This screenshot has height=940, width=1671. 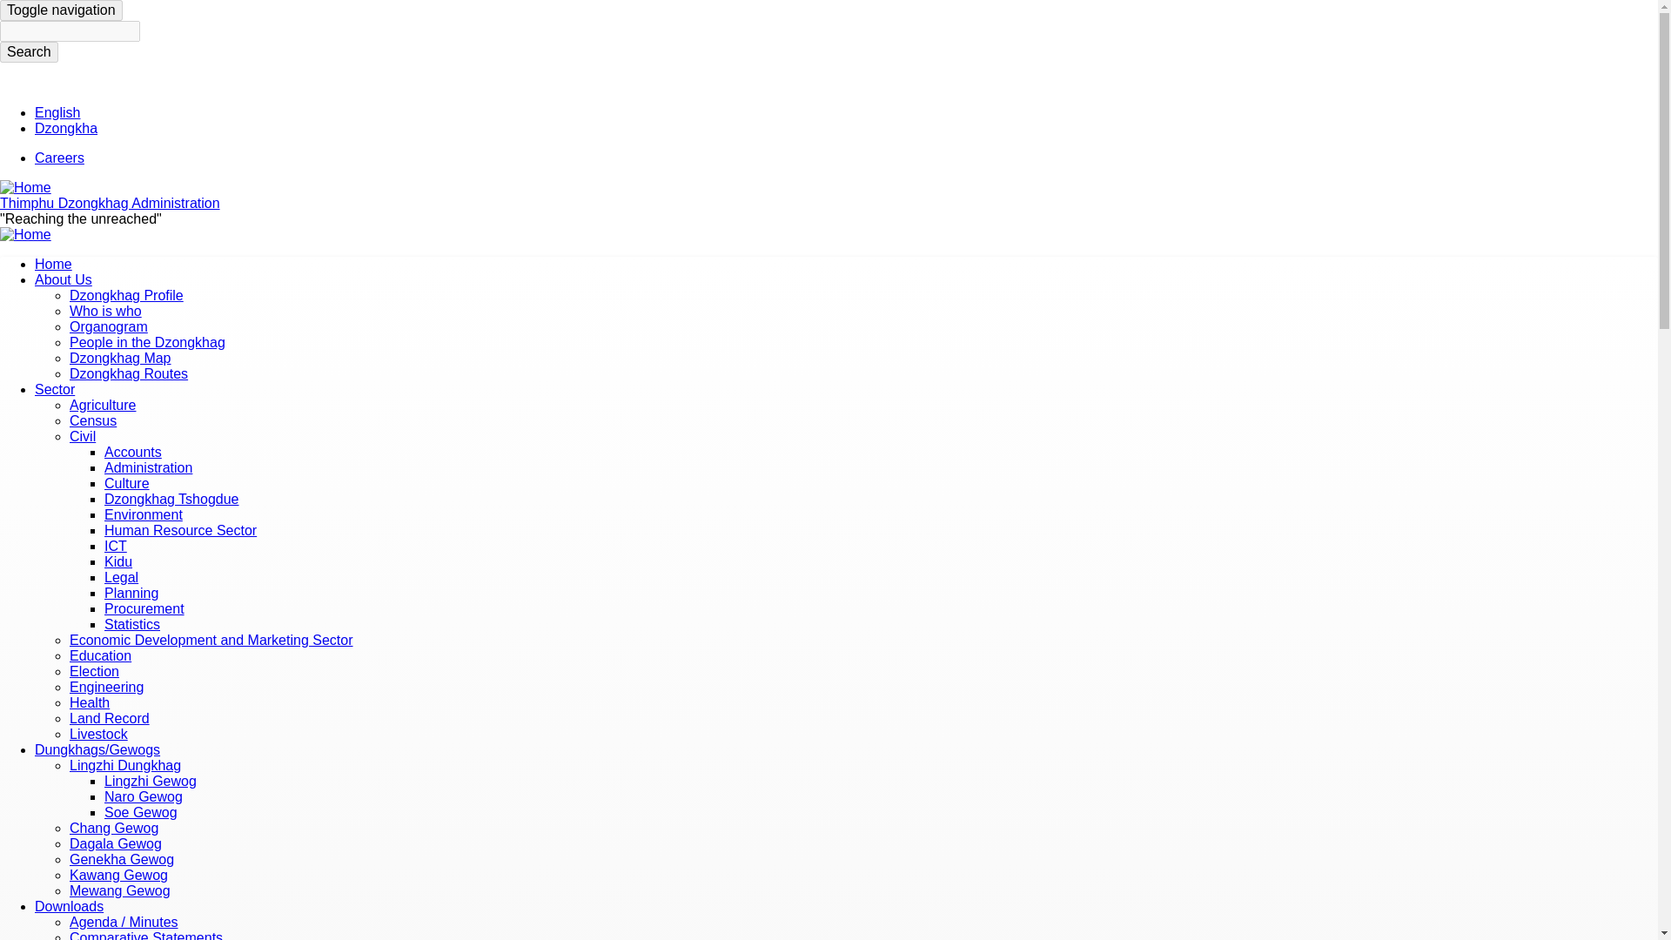 I want to click on Human Resource Sector, so click(x=180, y=529).